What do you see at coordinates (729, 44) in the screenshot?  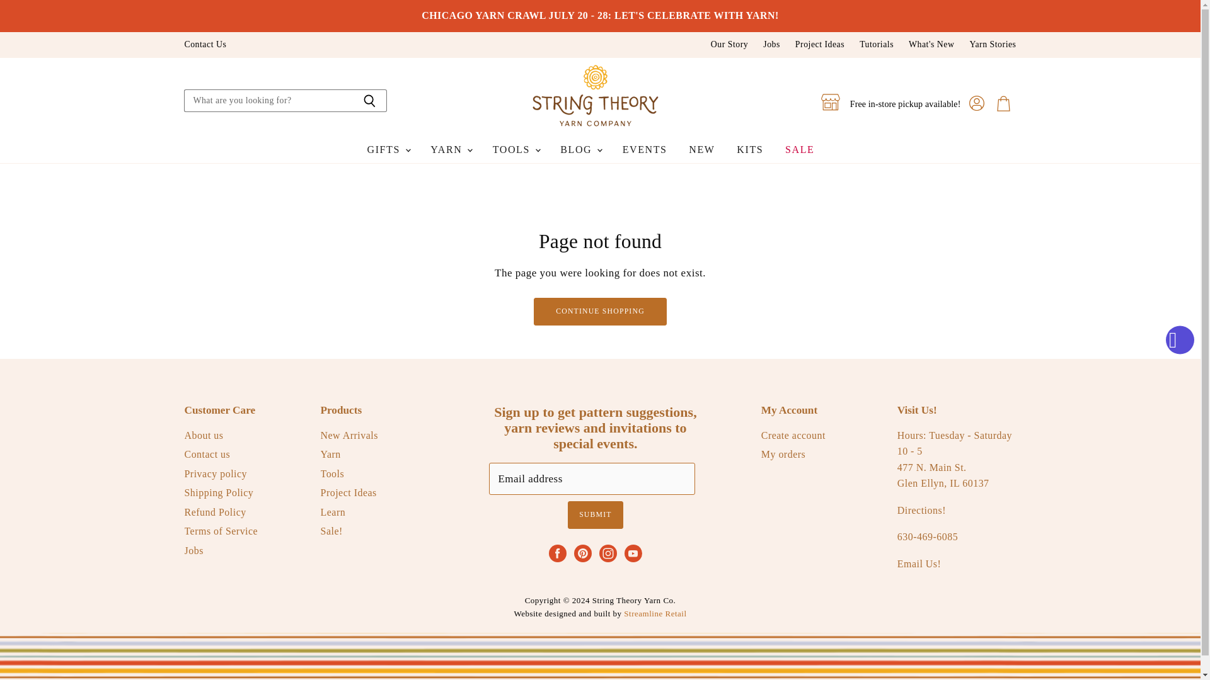 I see `Our Story` at bounding box center [729, 44].